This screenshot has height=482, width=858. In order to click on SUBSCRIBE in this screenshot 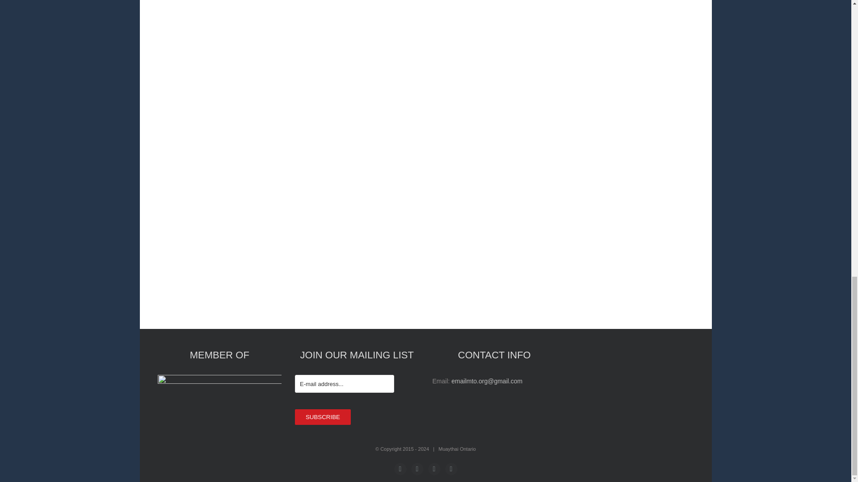, I will do `click(323, 417)`.